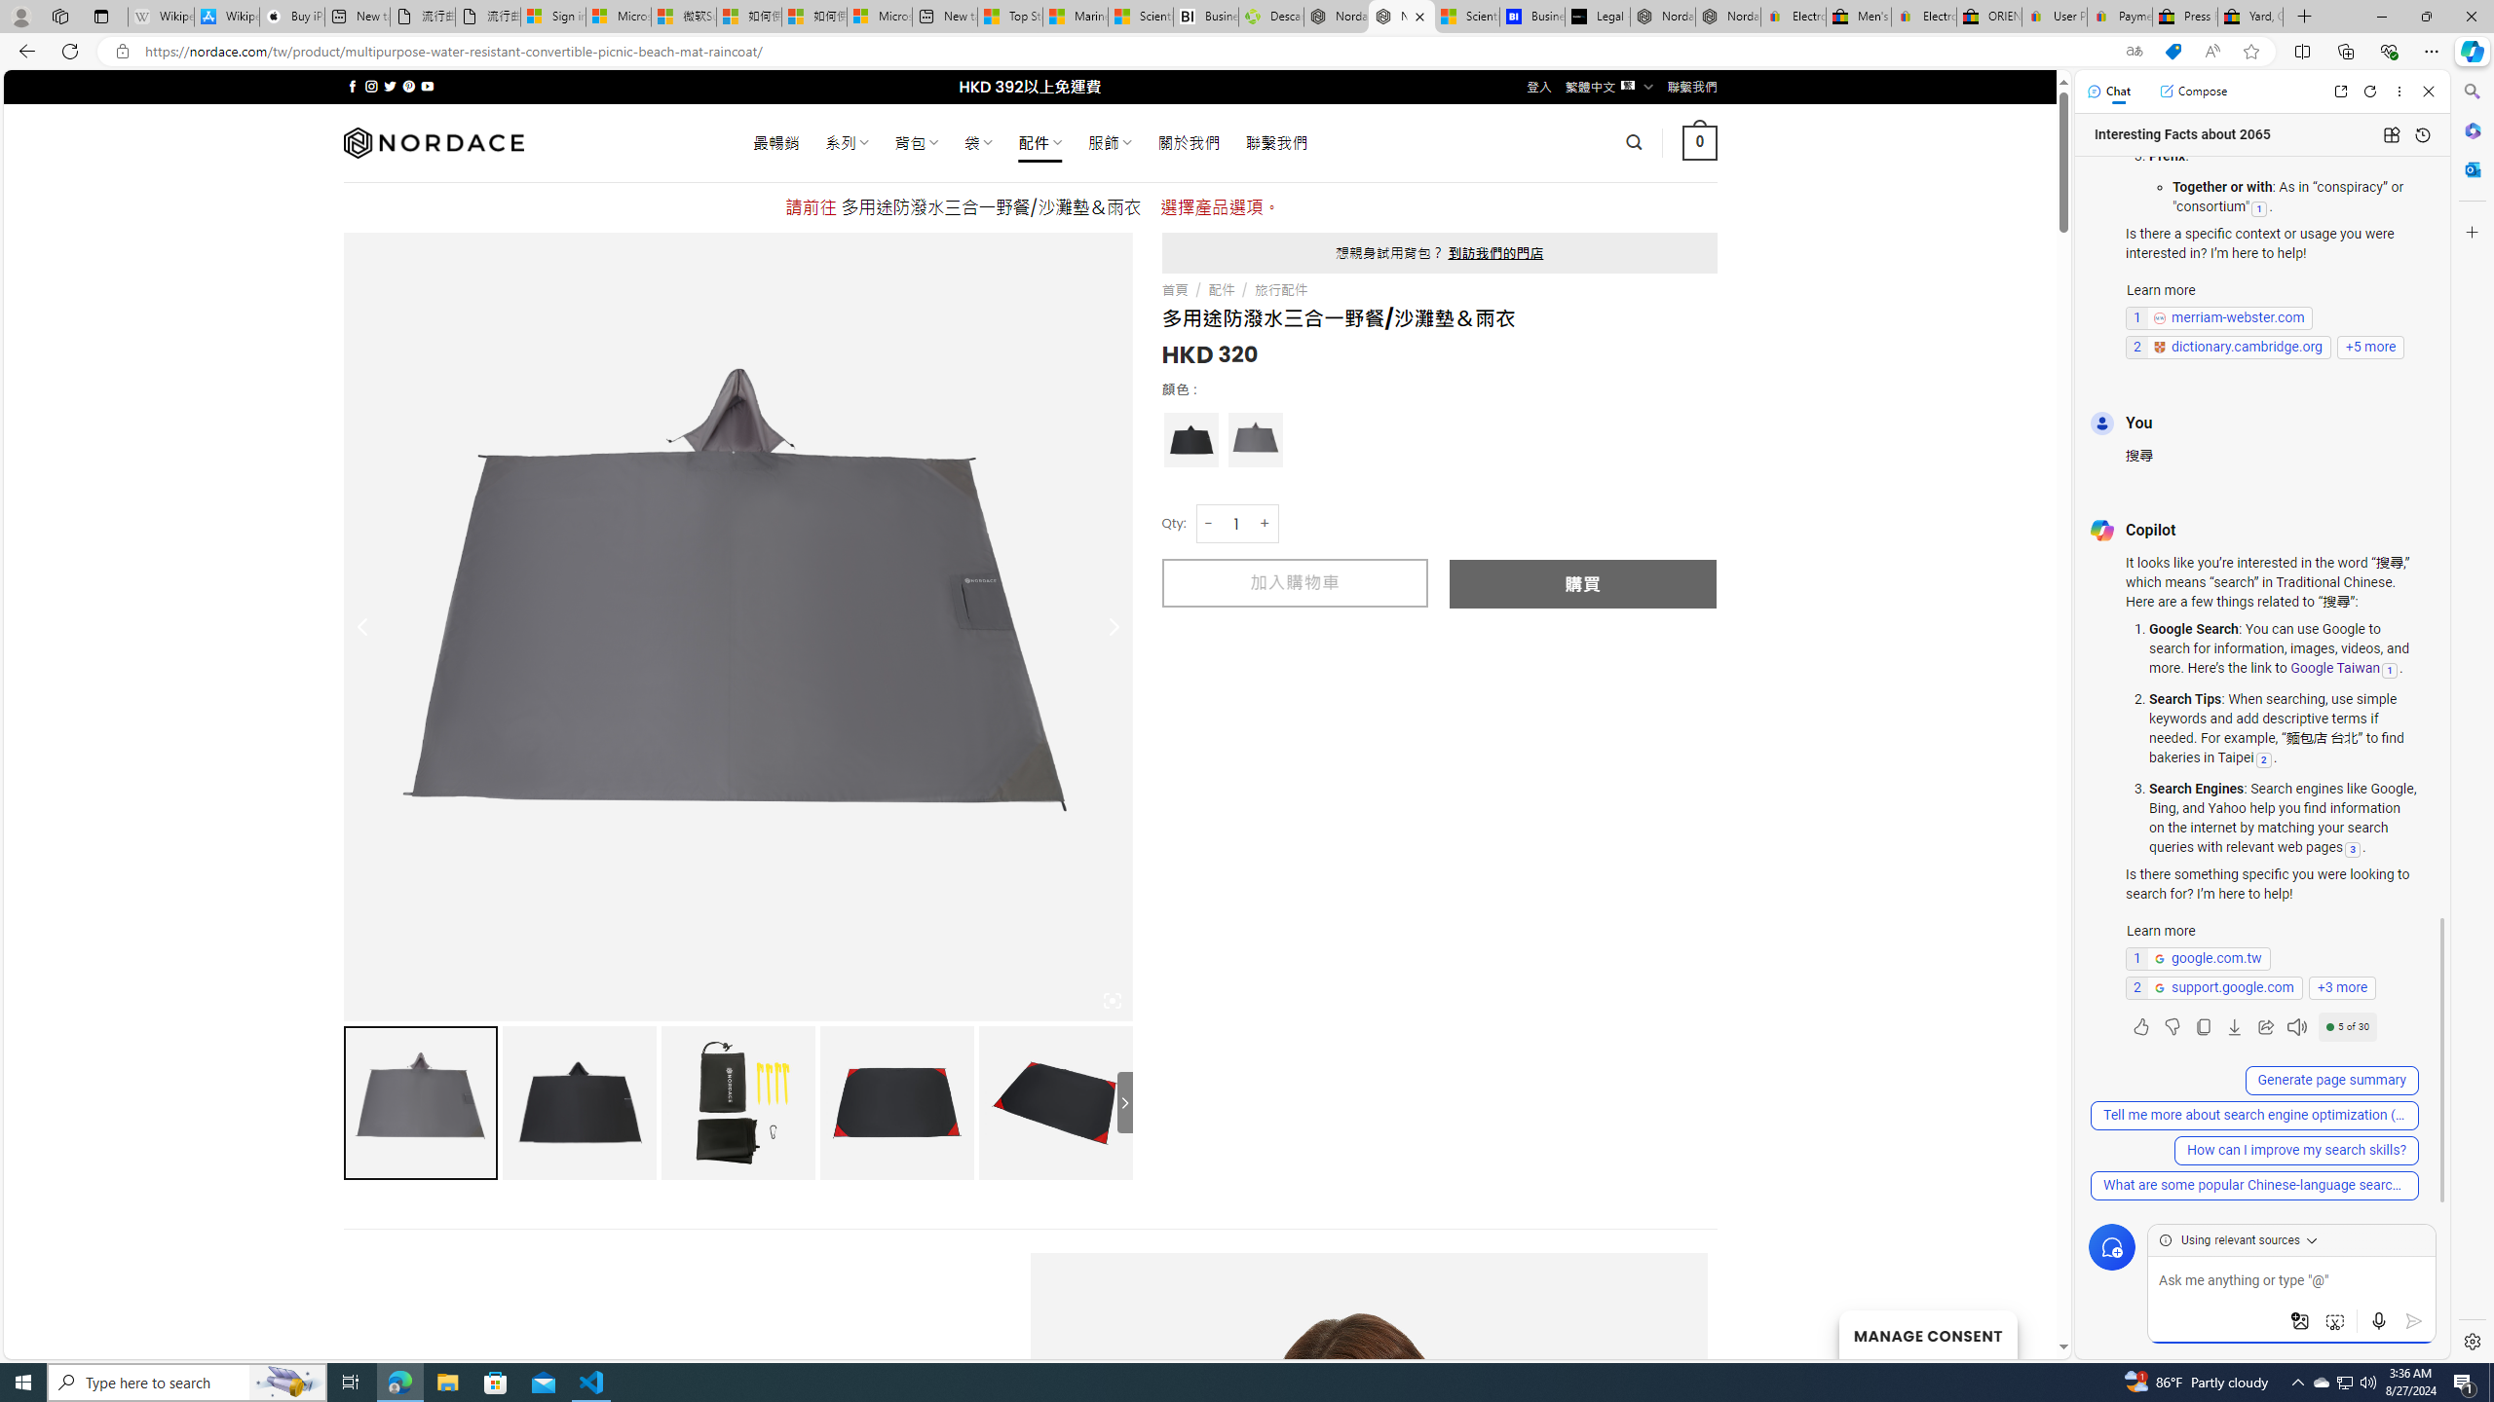 The height and width of the screenshot is (1402, 2494). What do you see at coordinates (1701, 142) in the screenshot?
I see ` 0 ` at bounding box center [1701, 142].